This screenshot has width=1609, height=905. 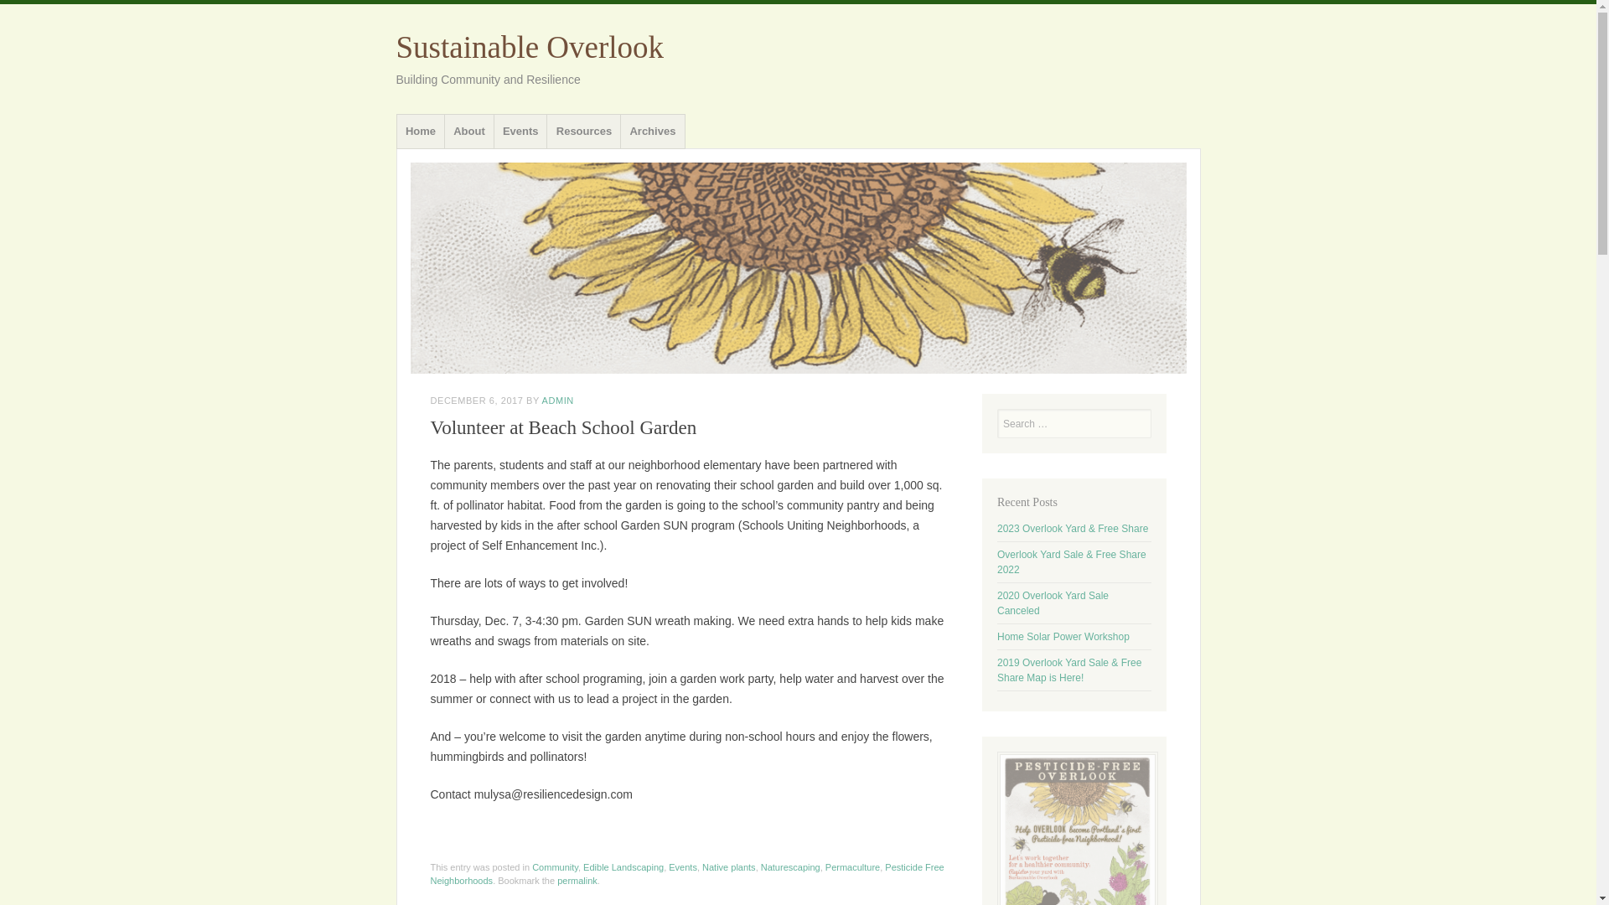 I want to click on Permalink to Volunteer at Beach School Garden, so click(x=577, y=881).